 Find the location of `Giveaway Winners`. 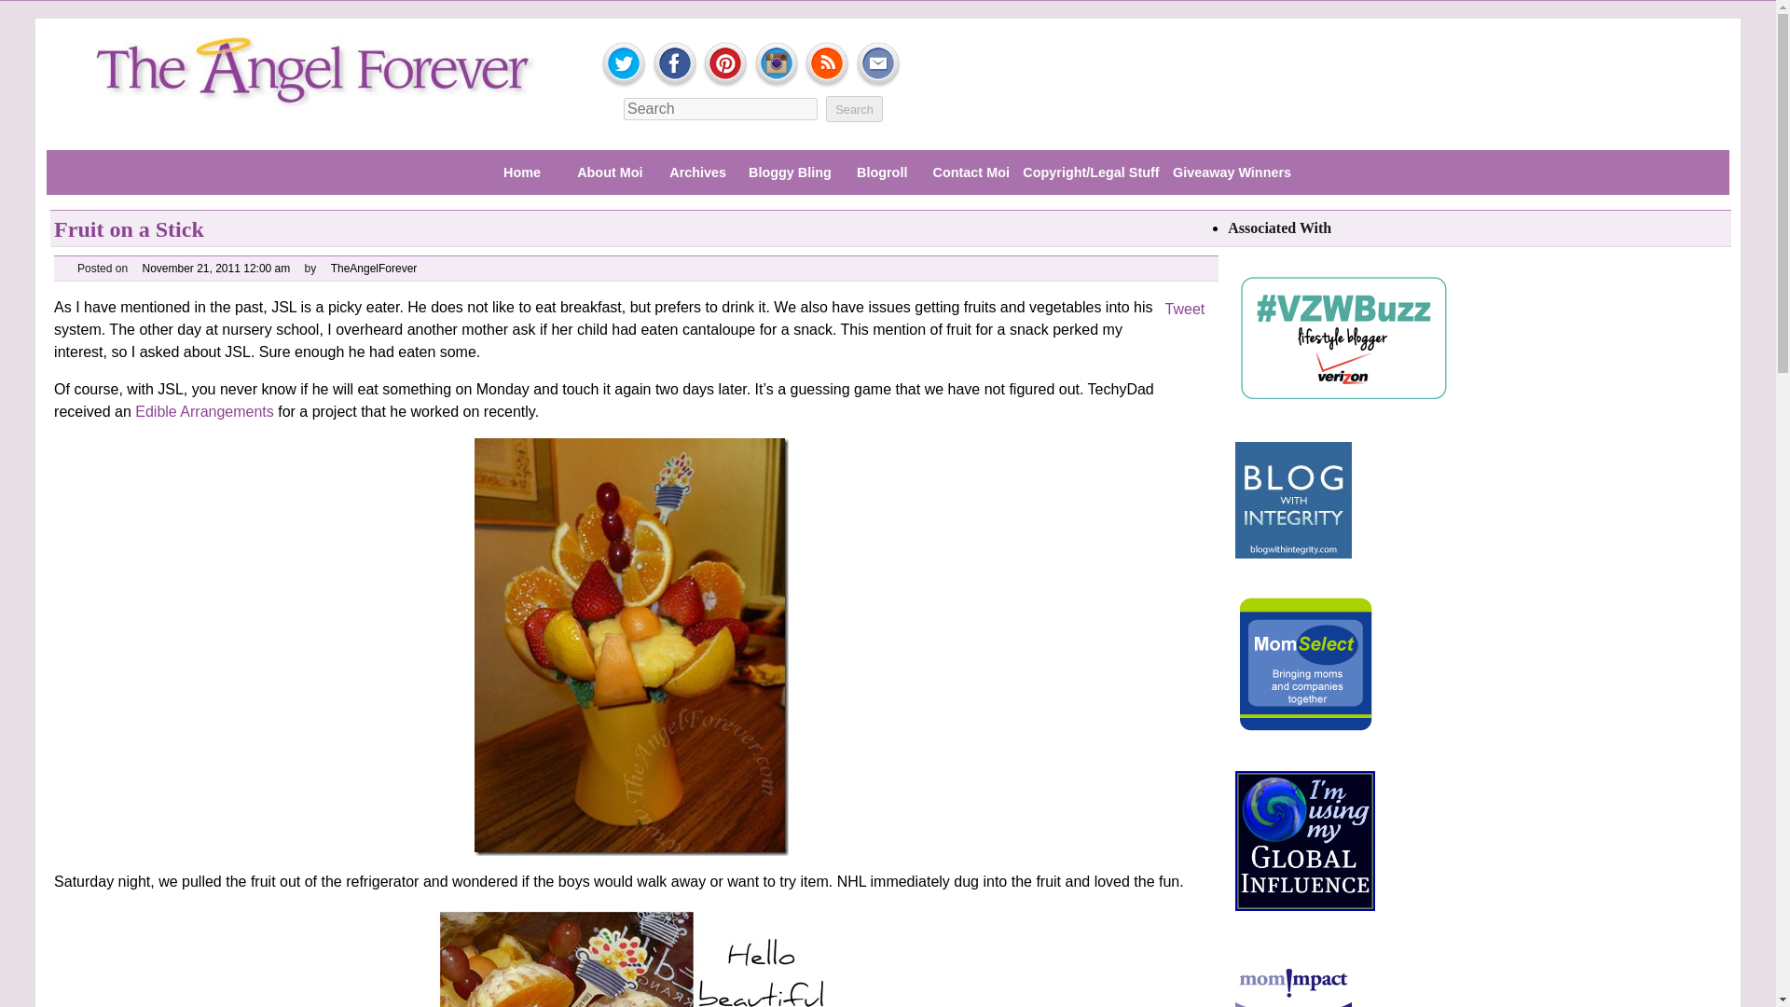

Giveaway Winners is located at coordinates (1232, 173).